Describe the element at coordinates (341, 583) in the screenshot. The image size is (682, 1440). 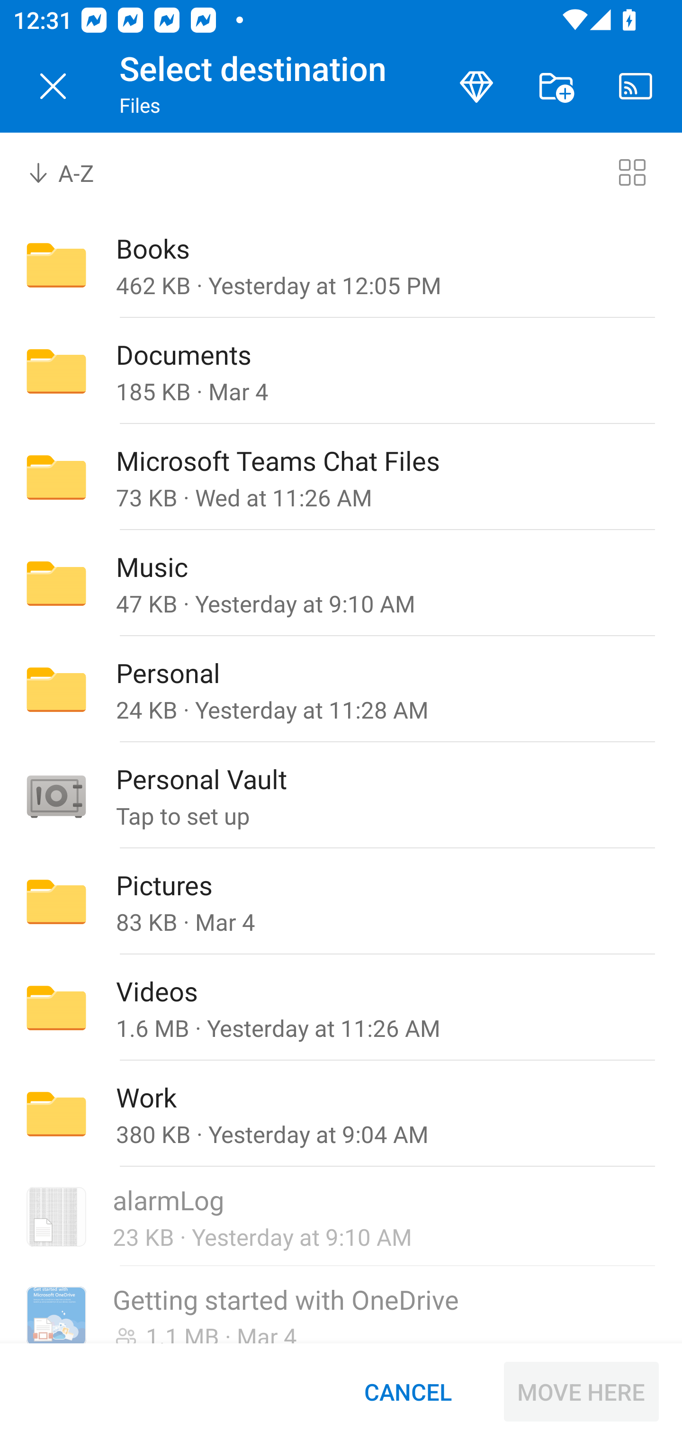
I see `Folder Music 47 KB · Yesterday at 9:10 AM` at that location.